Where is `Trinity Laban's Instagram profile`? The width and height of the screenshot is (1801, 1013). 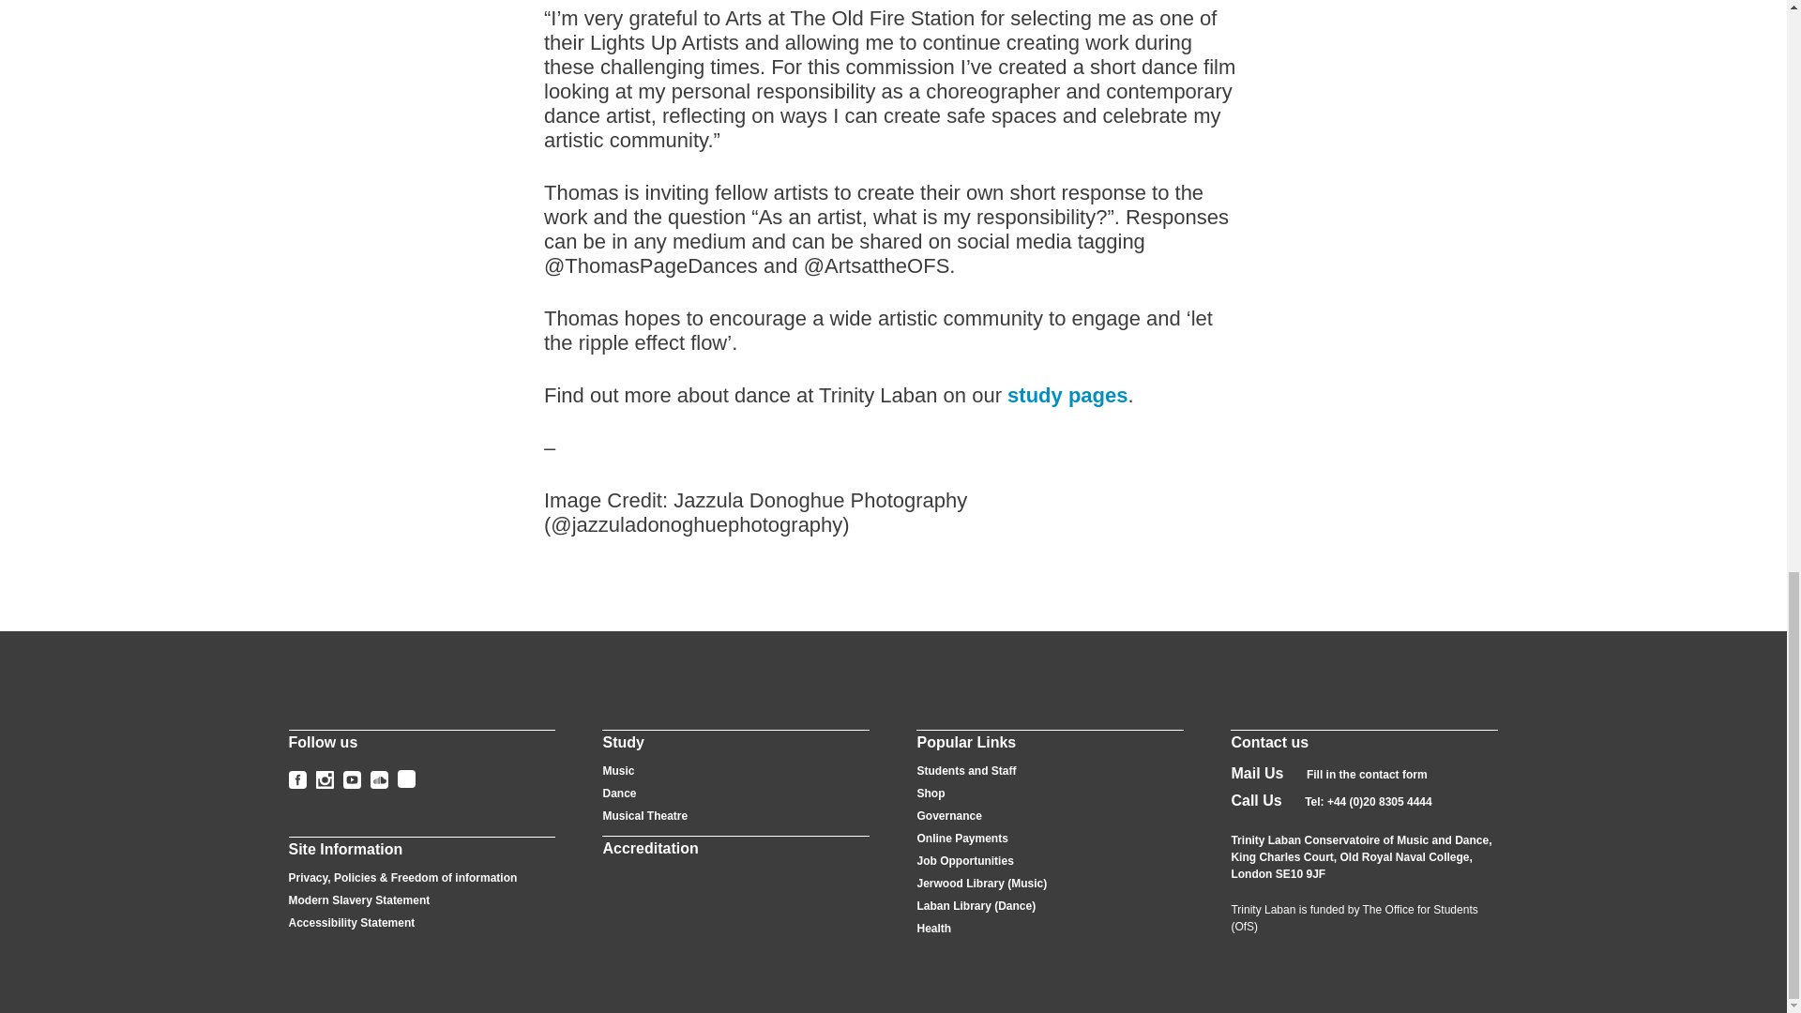
Trinity Laban's Instagram profile is located at coordinates (325, 779).